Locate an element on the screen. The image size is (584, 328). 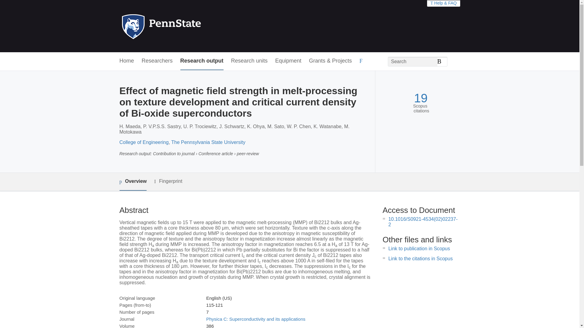
Penn State Home is located at coordinates (187, 26).